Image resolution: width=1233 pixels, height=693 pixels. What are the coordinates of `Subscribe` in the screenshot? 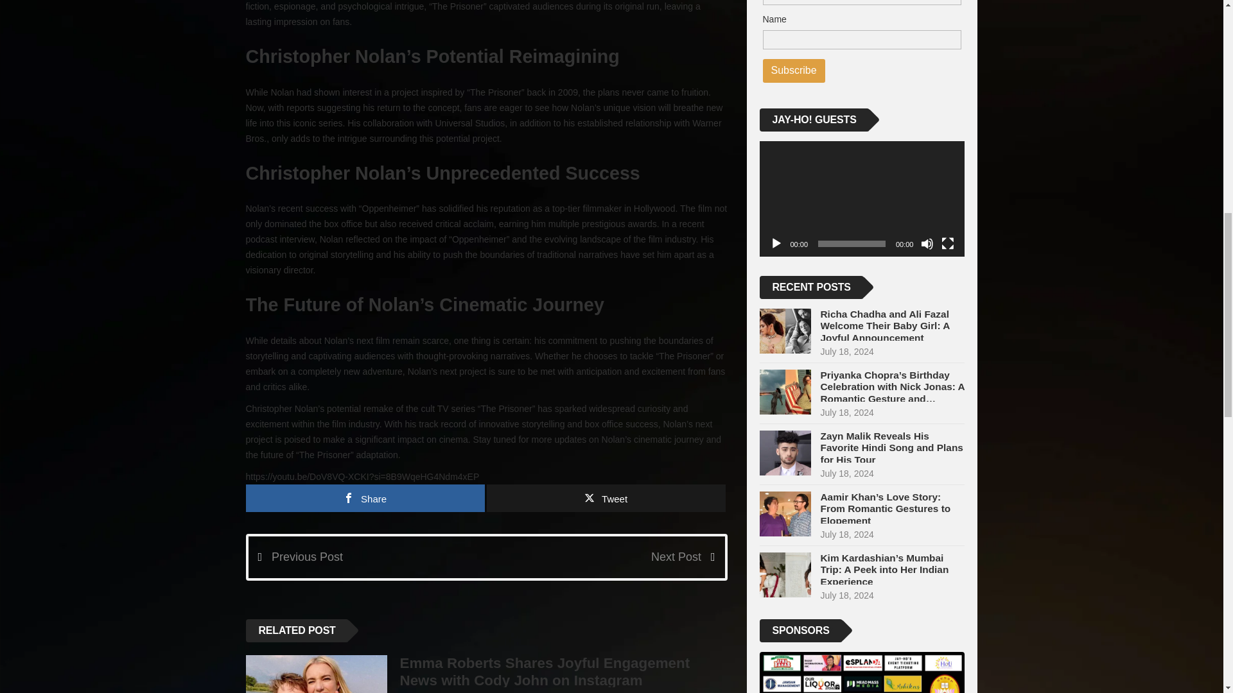 It's located at (794, 71).